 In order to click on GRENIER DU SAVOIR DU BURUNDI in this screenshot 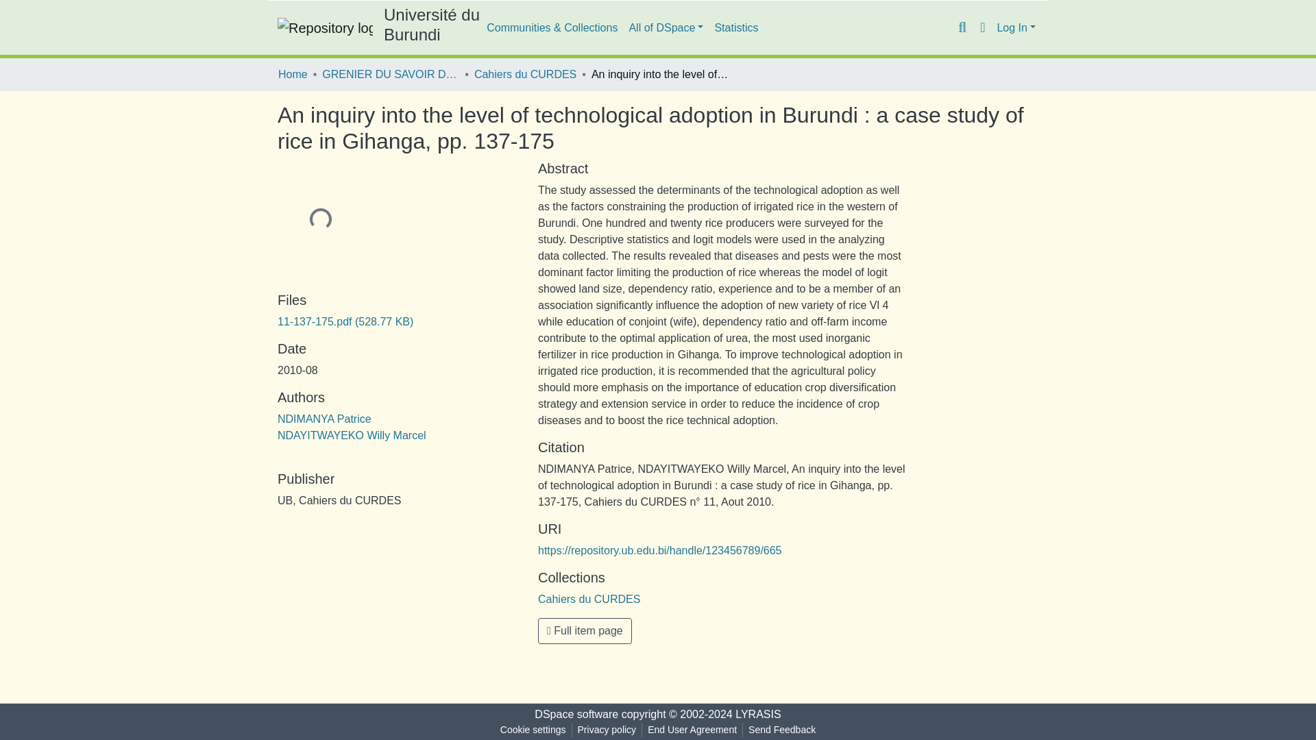, I will do `click(391, 74)`.